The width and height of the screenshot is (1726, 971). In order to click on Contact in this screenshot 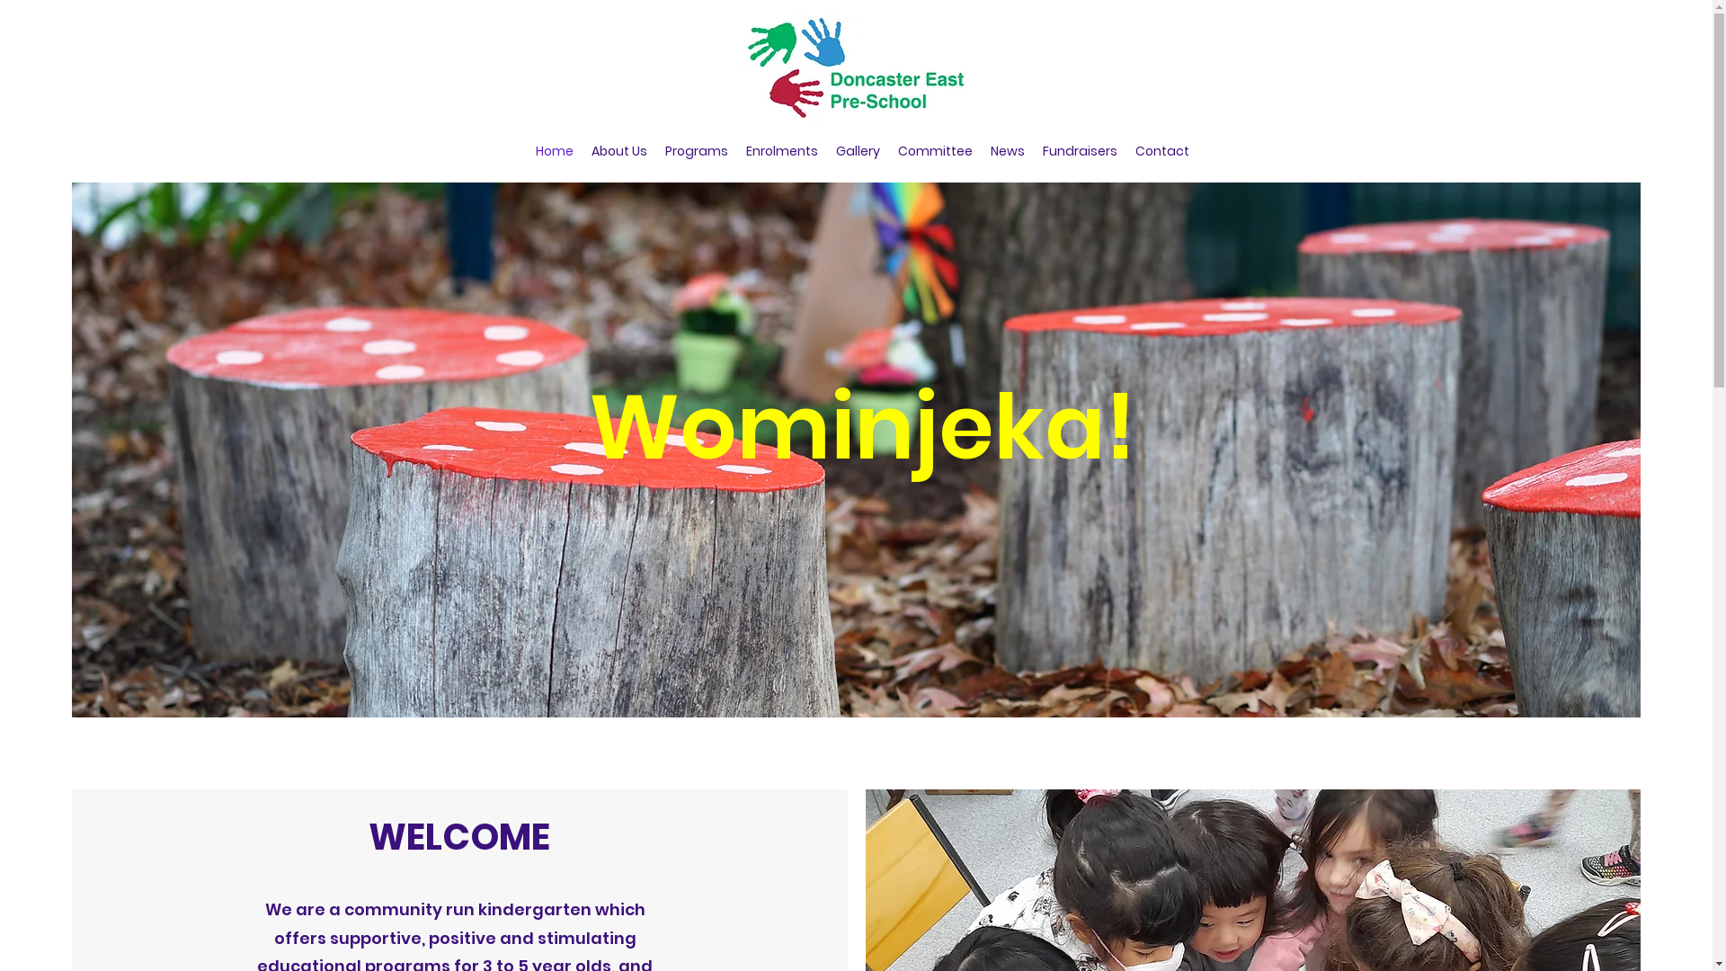, I will do `click(1161, 151)`.